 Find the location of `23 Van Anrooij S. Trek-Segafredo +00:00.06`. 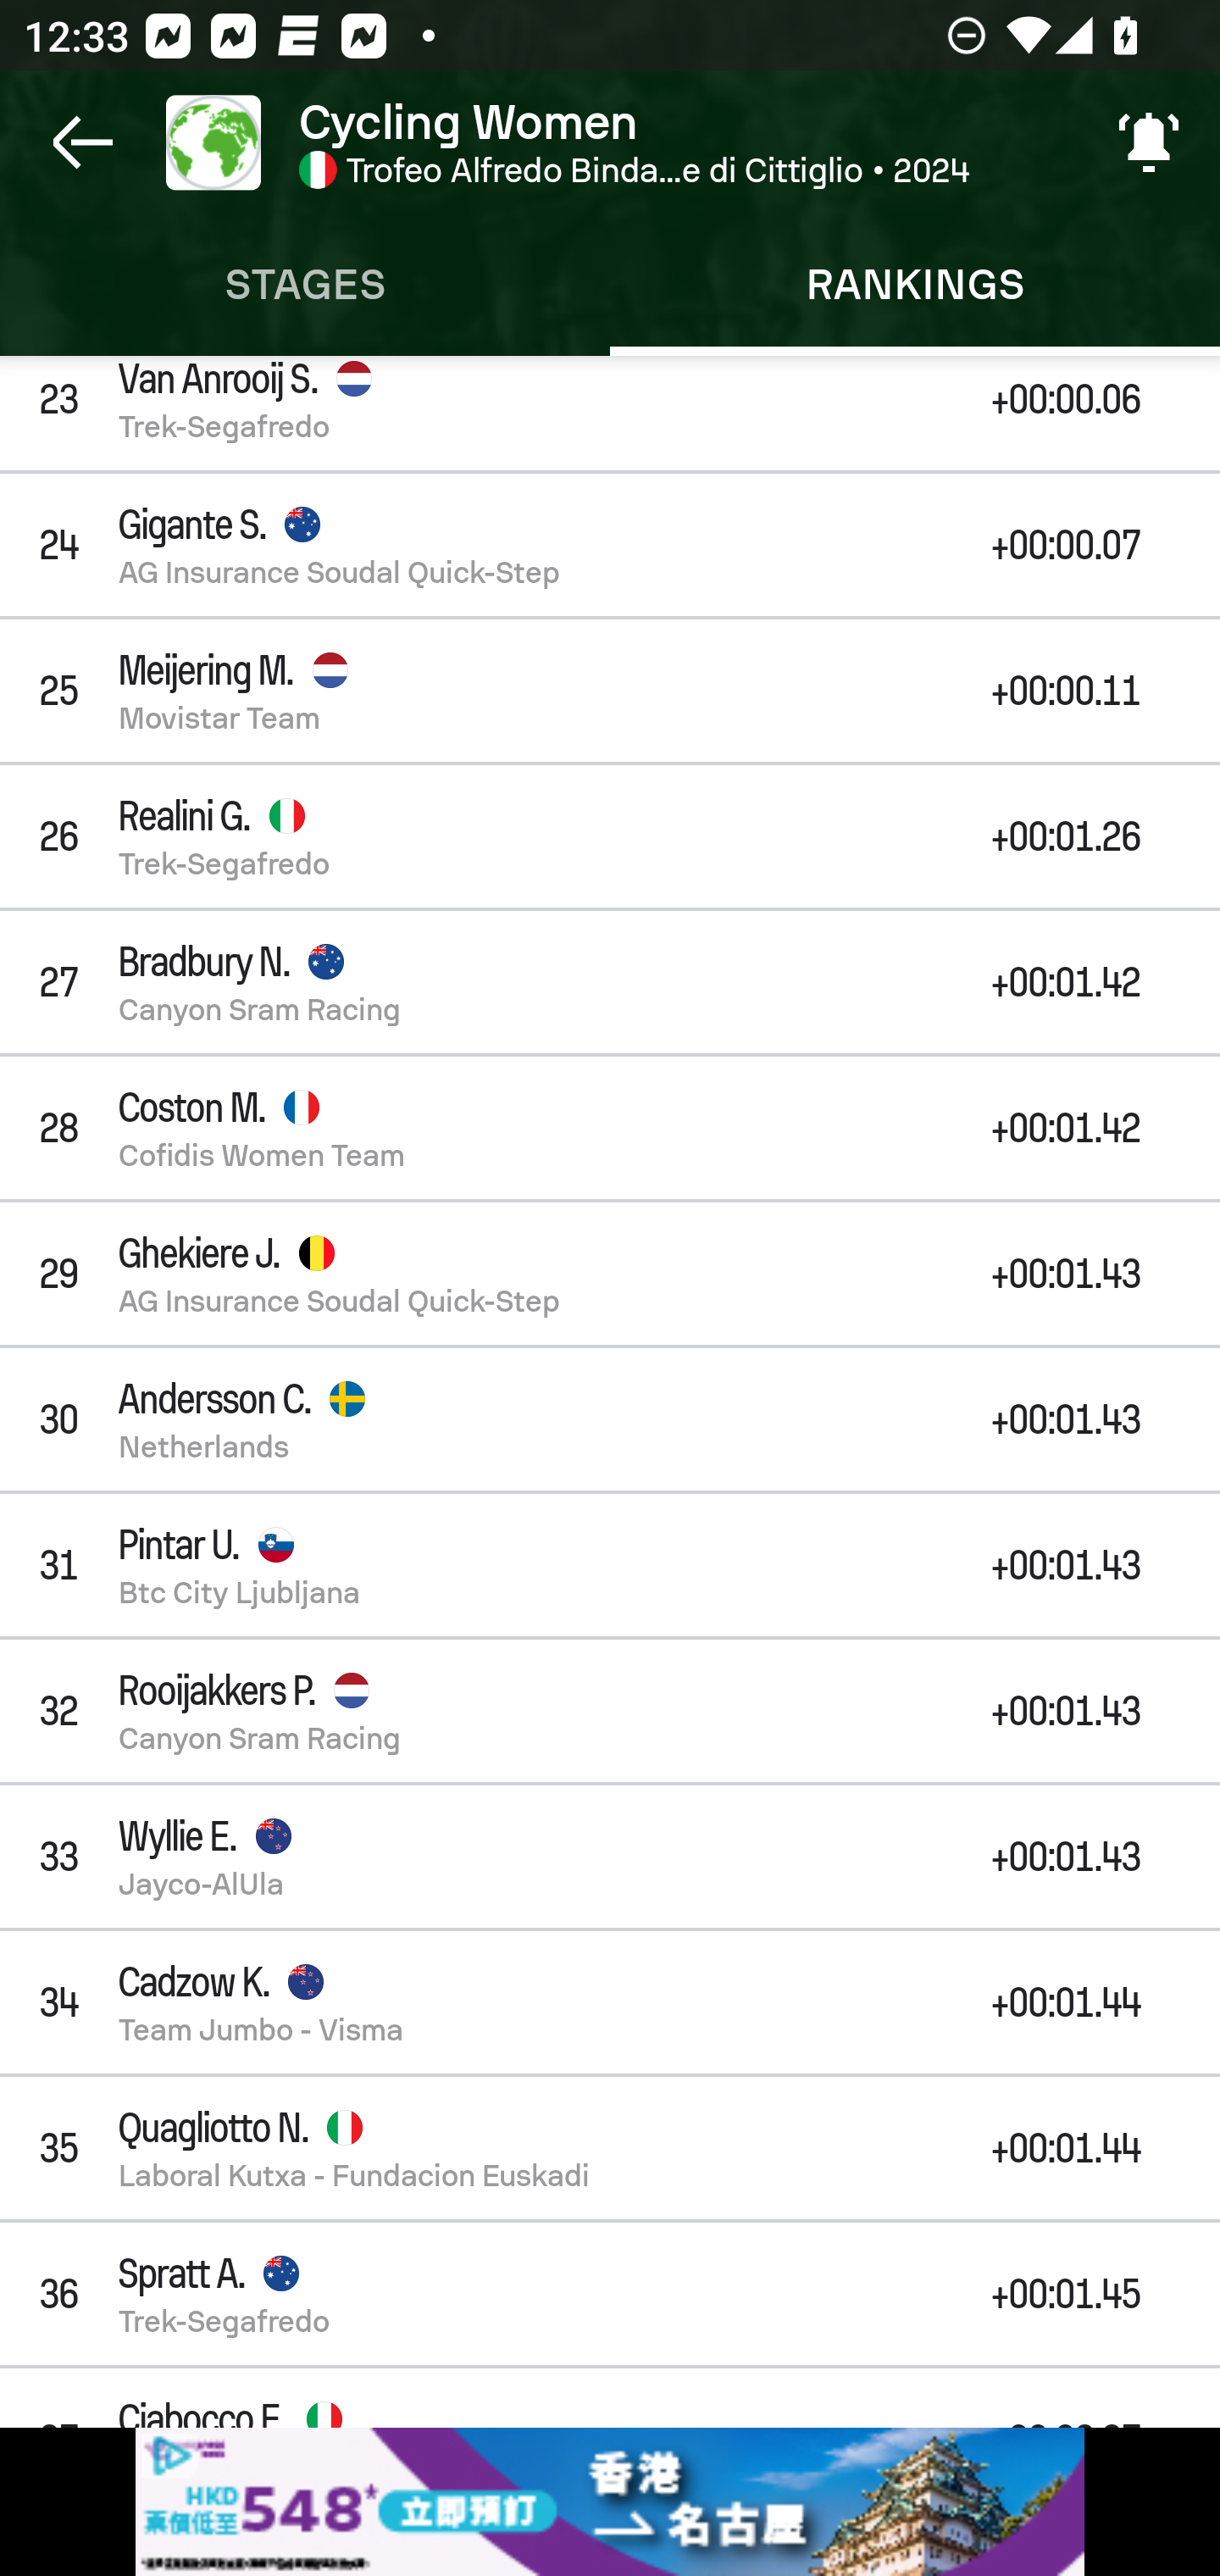

23 Van Anrooij S. Trek-Segafredo +00:00.06 is located at coordinates (610, 414).